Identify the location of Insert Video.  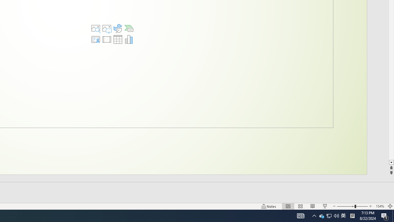
(107, 39).